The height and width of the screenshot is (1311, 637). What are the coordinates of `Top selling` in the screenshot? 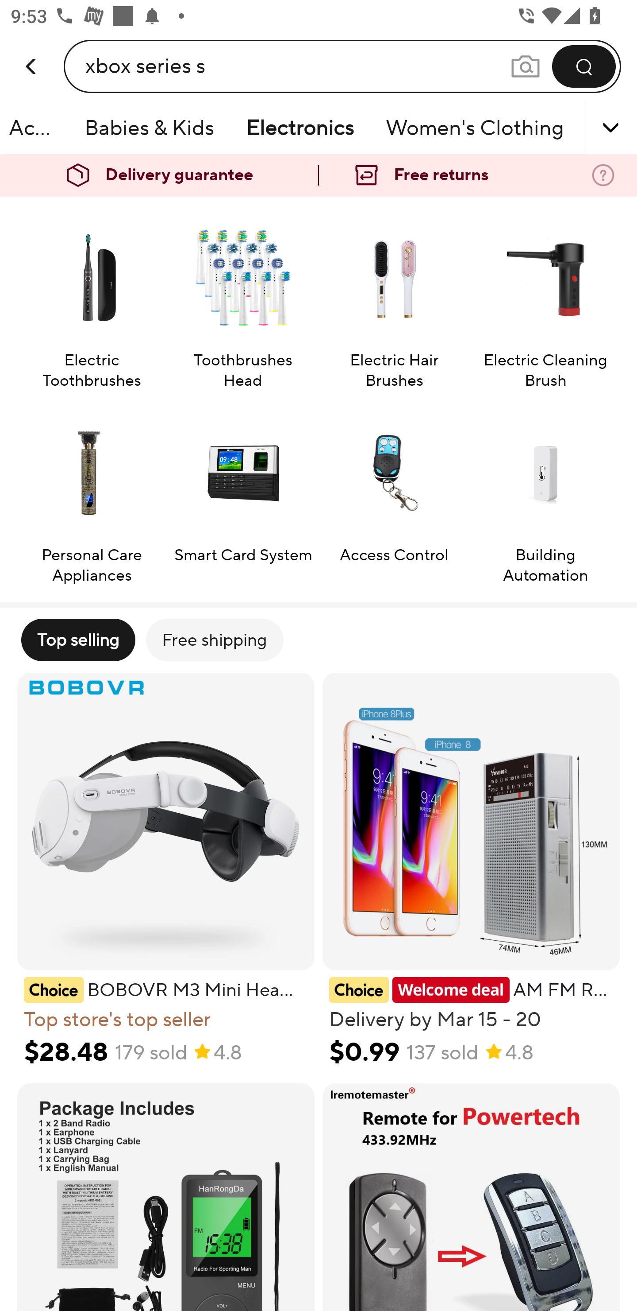 It's located at (78, 640).